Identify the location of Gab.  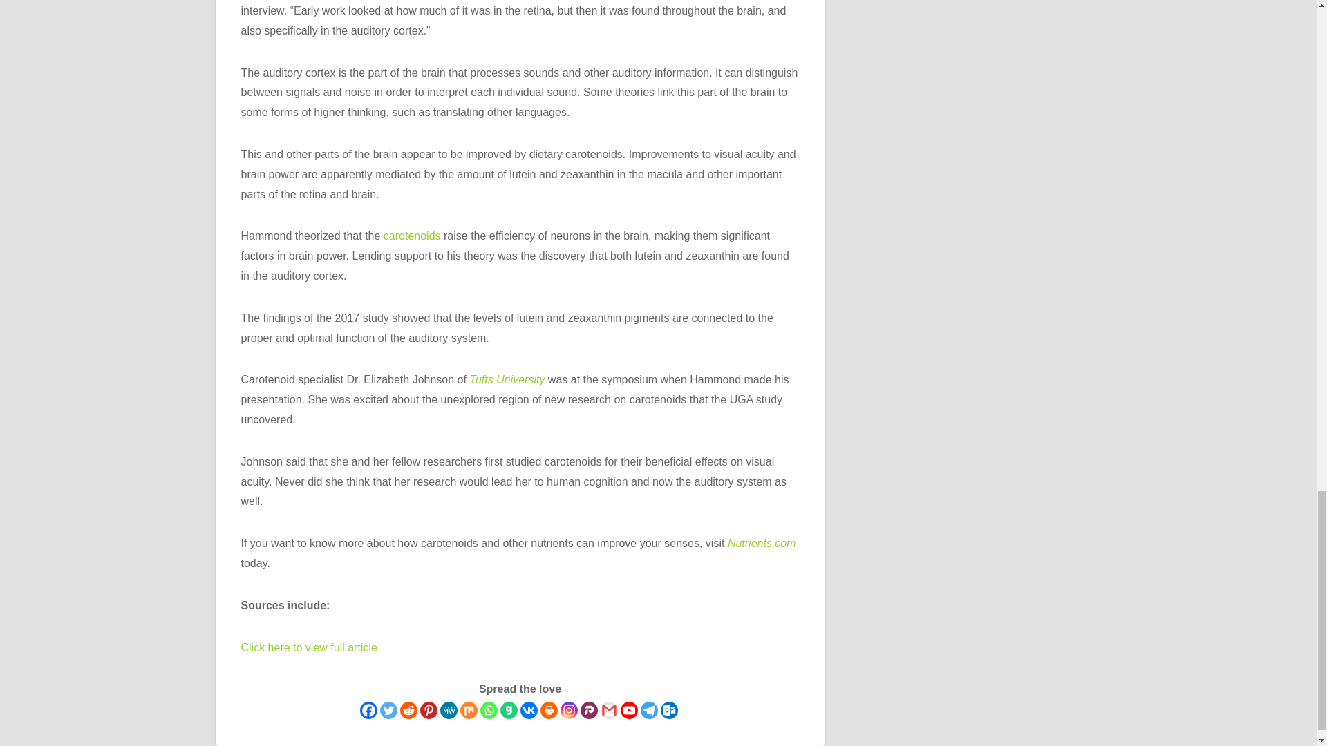
(509, 710).